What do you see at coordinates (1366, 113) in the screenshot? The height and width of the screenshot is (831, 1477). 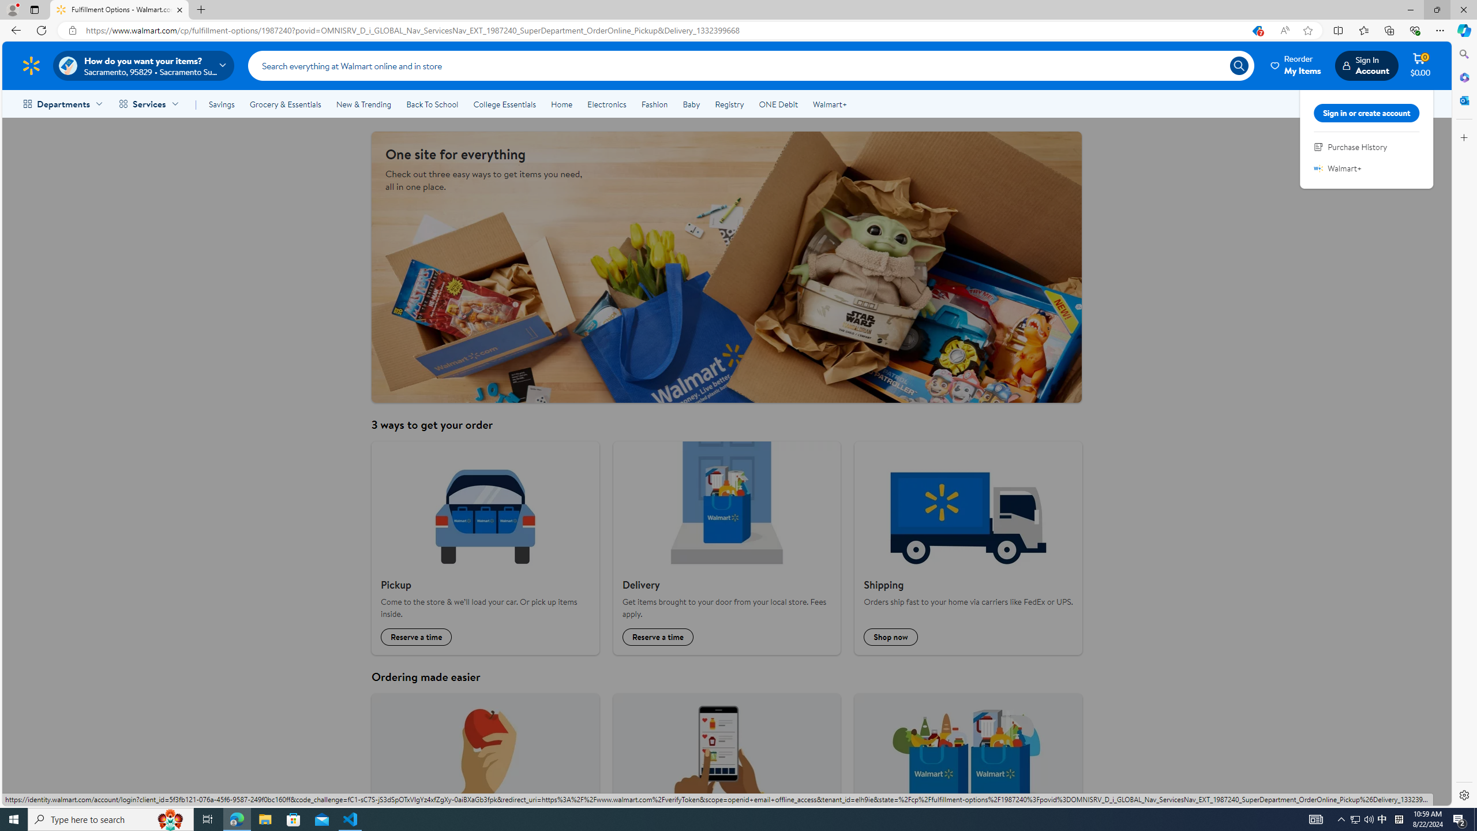 I see `Sign in or create account` at bounding box center [1366, 113].